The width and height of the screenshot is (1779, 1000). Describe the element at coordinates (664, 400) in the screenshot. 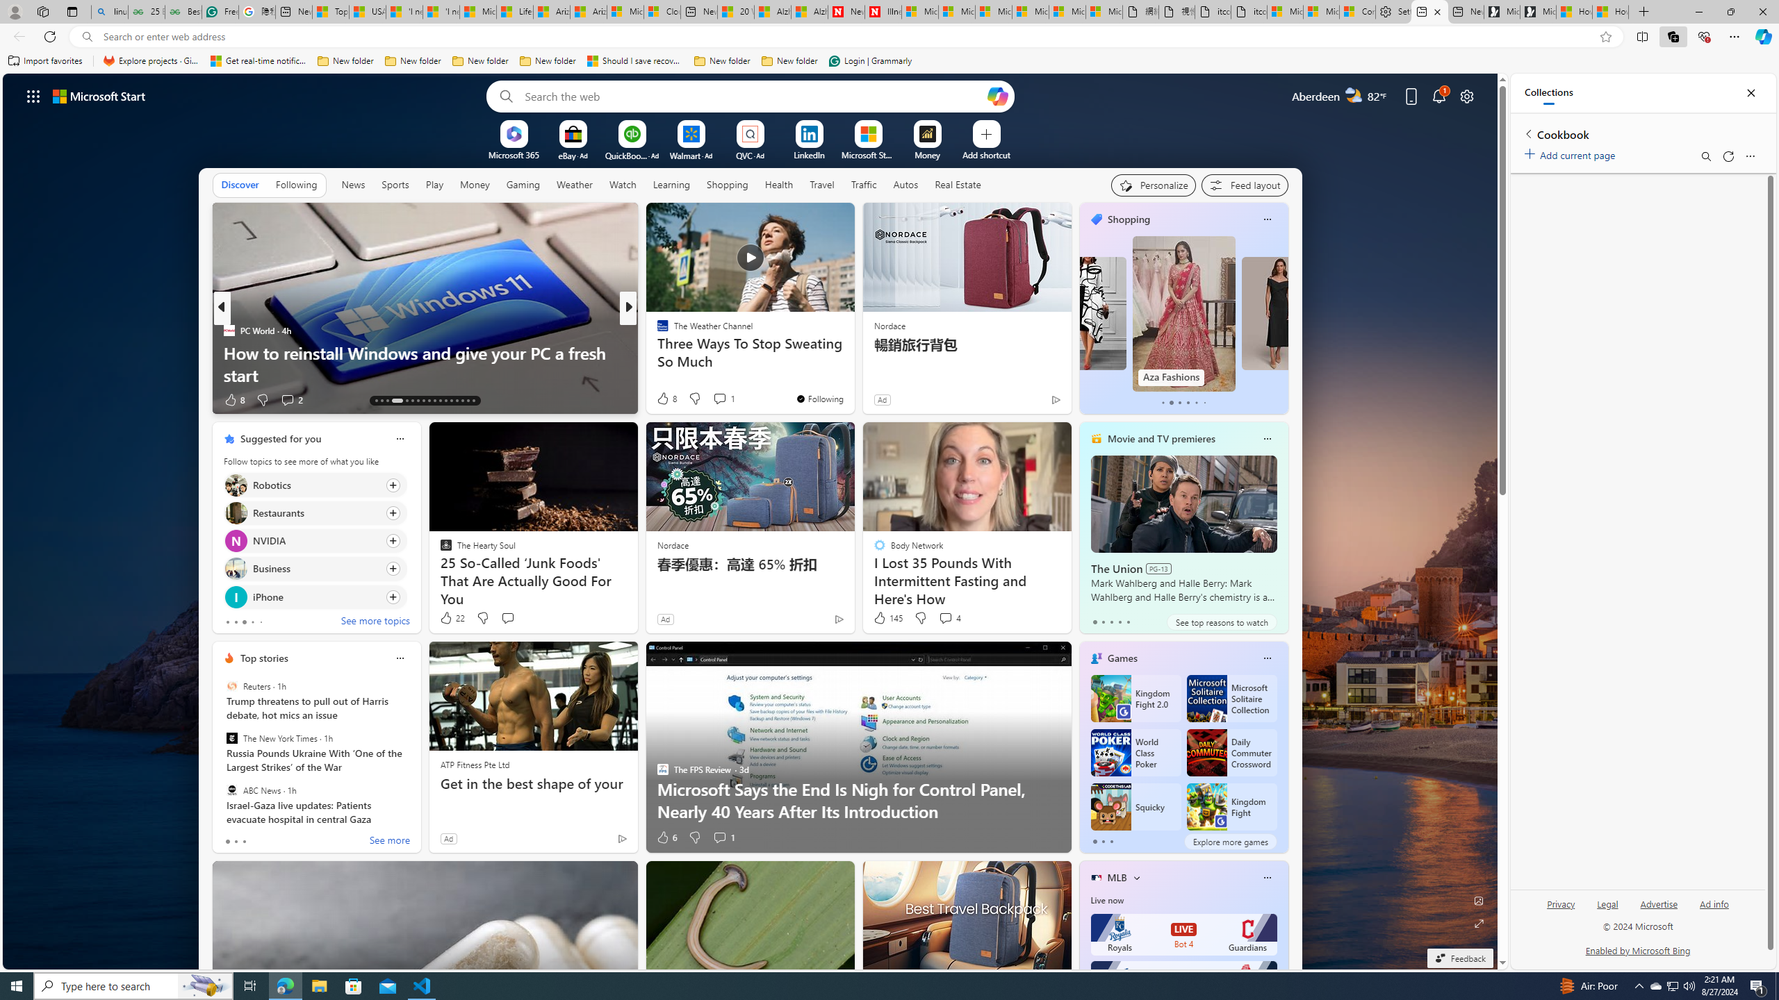

I see `2k Like` at that location.